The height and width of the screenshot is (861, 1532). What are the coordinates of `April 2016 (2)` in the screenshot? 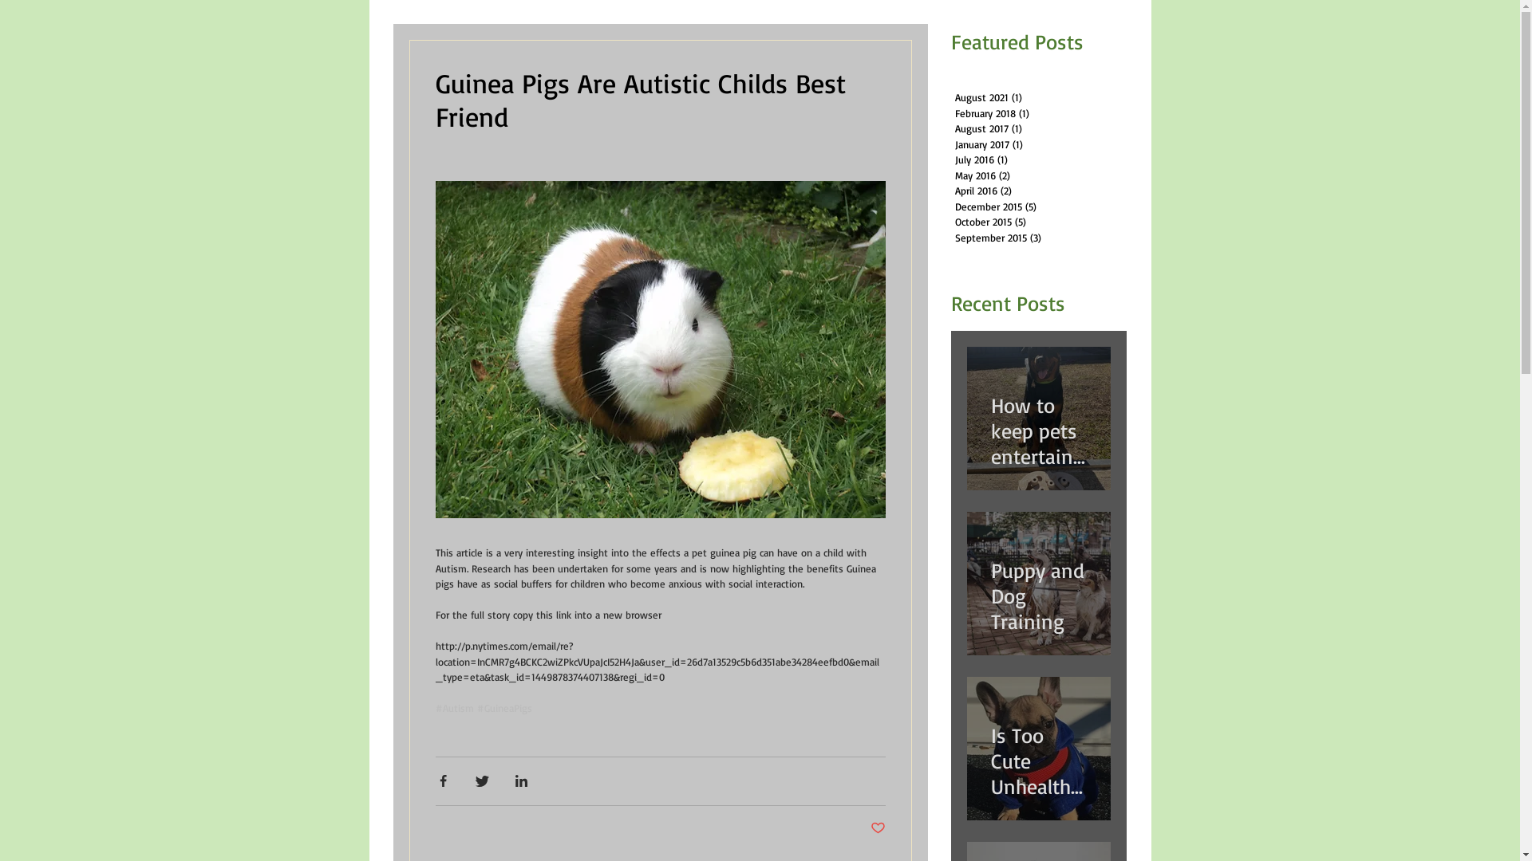 It's located at (1038, 191).